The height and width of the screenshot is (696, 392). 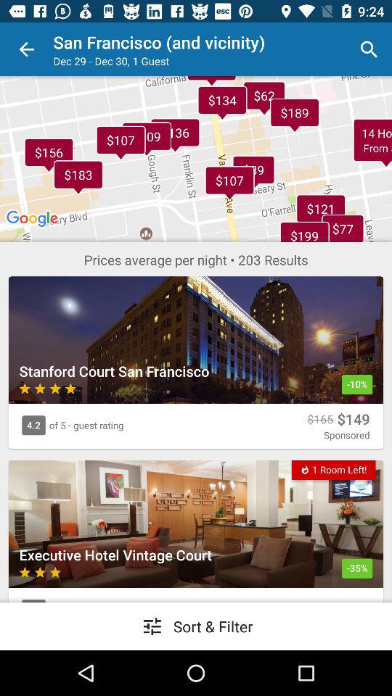 I want to click on select the 1st image completely below the maps, so click(x=196, y=362).